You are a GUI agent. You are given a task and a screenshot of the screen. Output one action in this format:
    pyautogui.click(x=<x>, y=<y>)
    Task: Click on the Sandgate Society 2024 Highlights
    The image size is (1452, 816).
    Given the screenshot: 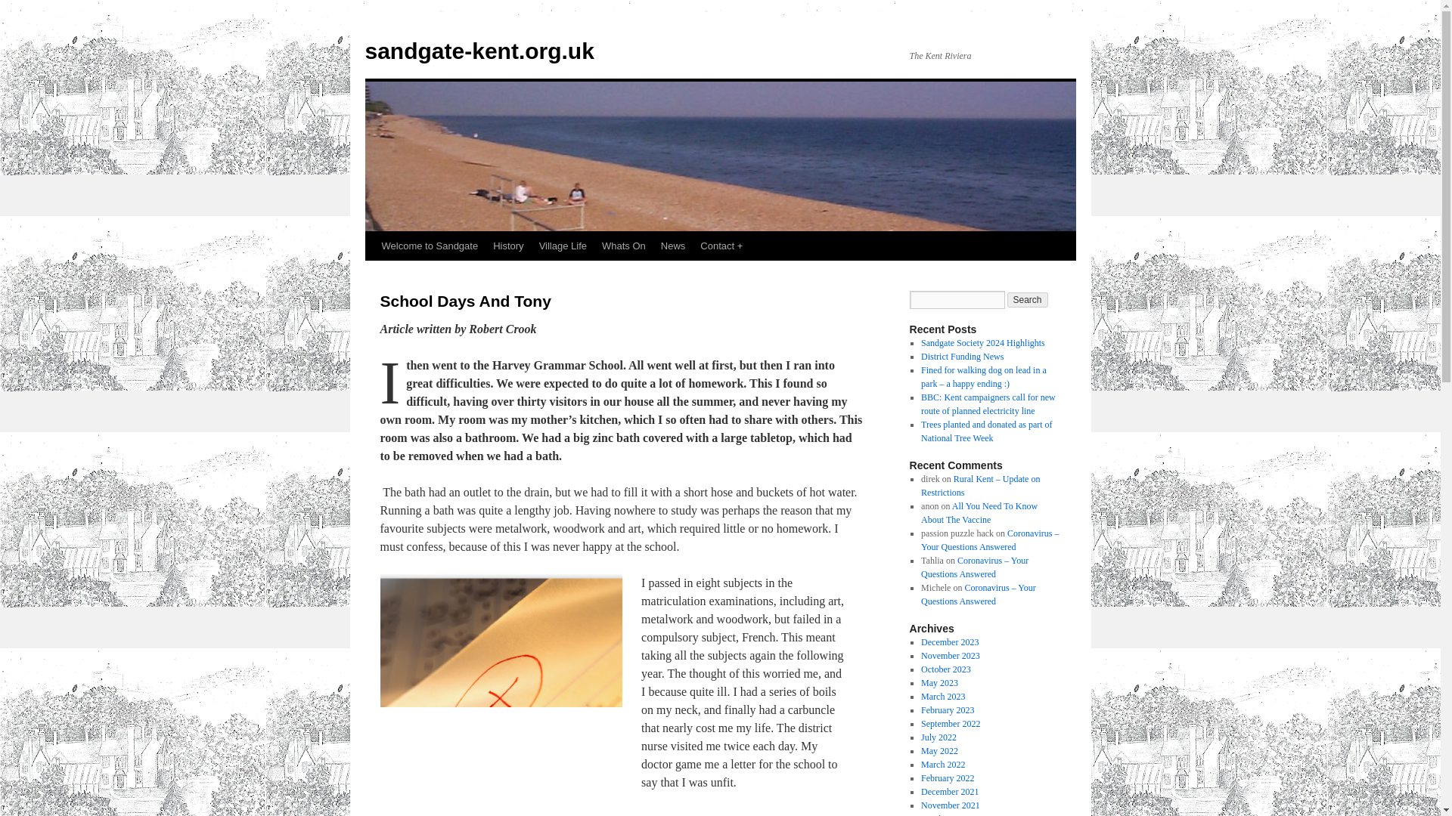 What is the action you would take?
    pyautogui.click(x=983, y=343)
    